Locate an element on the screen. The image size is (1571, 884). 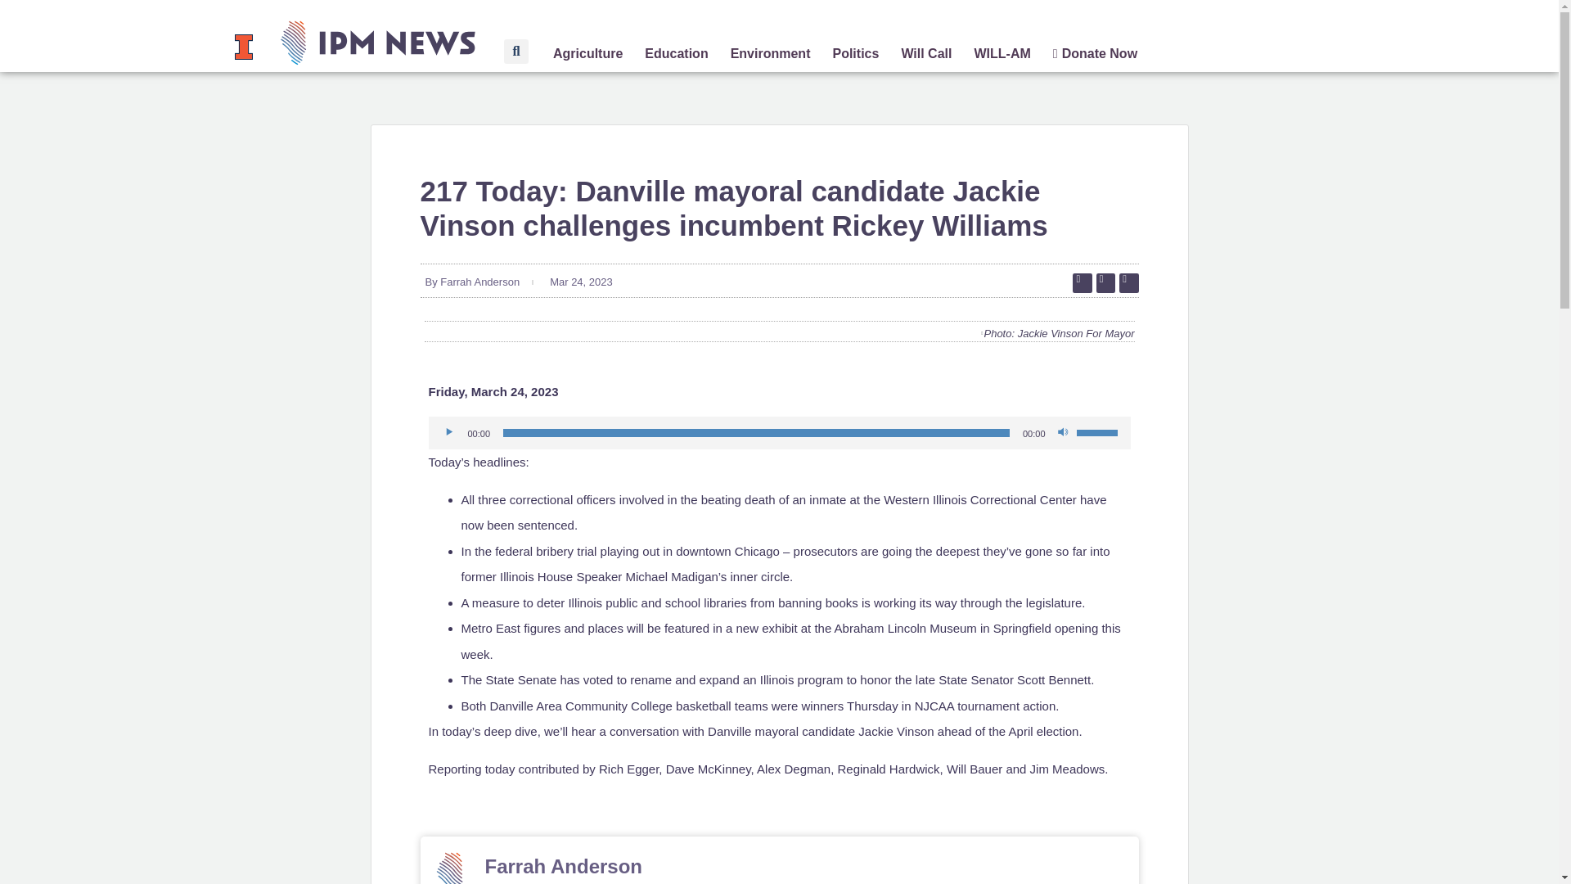
Politics is located at coordinates (855, 54).